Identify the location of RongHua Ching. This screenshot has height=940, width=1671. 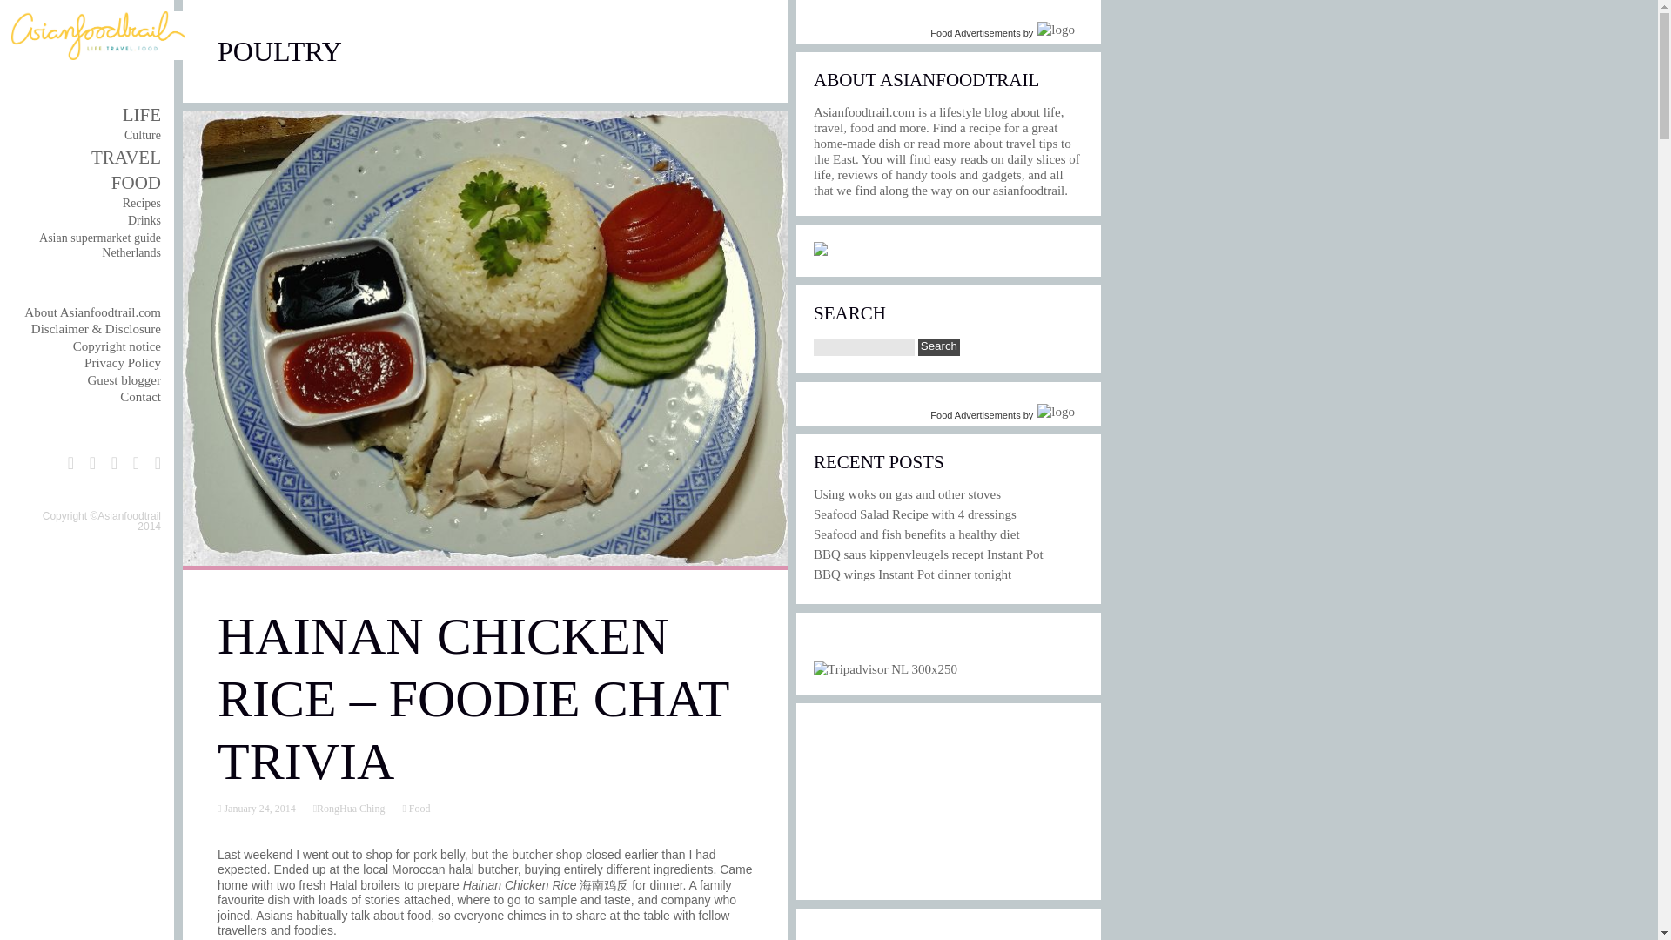
(350, 809).